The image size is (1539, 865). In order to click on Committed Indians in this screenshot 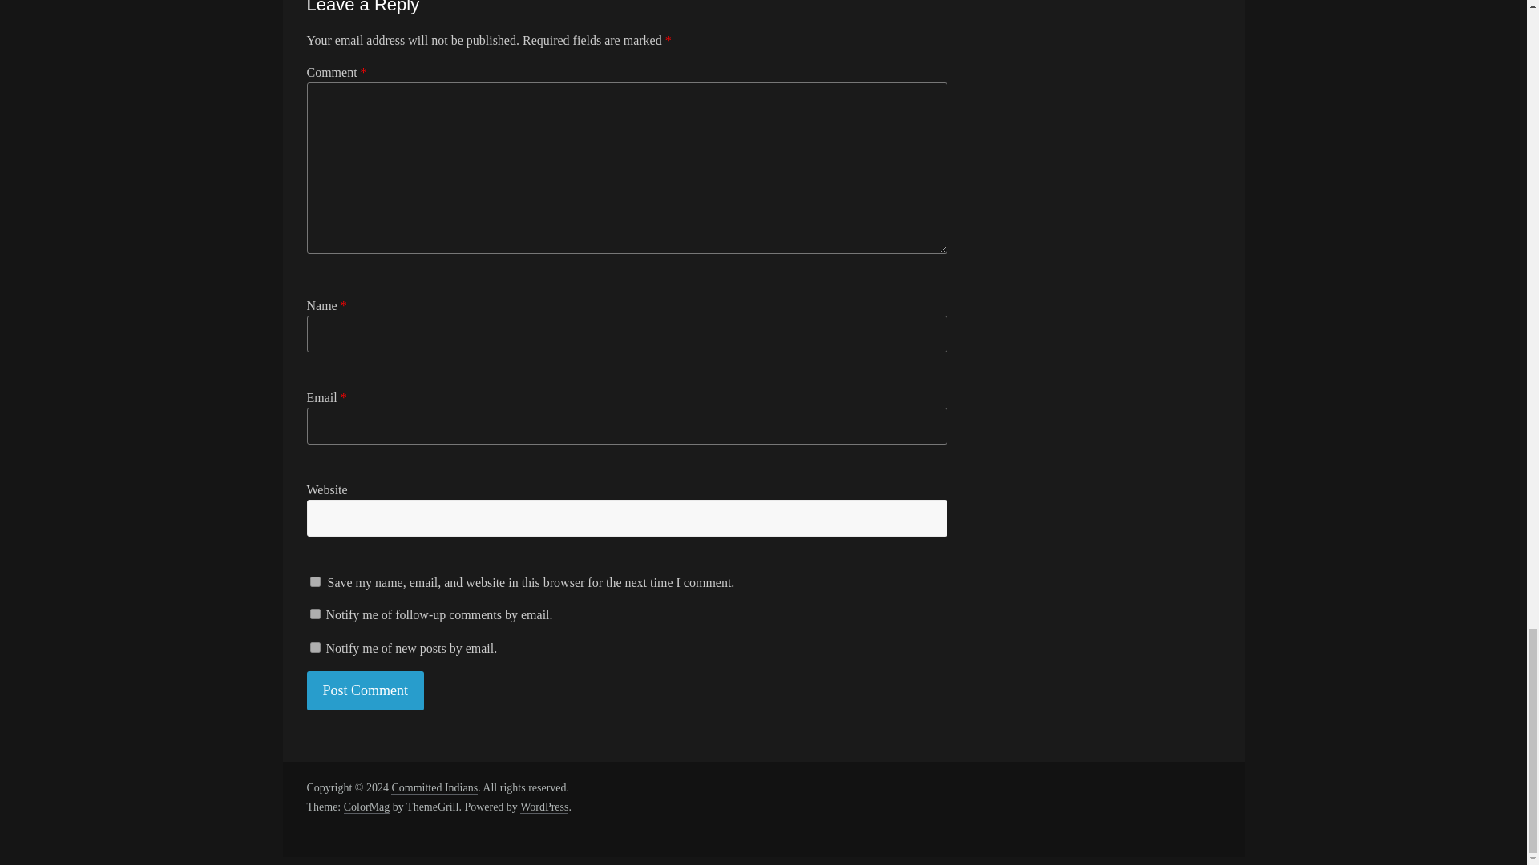, I will do `click(434, 788)`.